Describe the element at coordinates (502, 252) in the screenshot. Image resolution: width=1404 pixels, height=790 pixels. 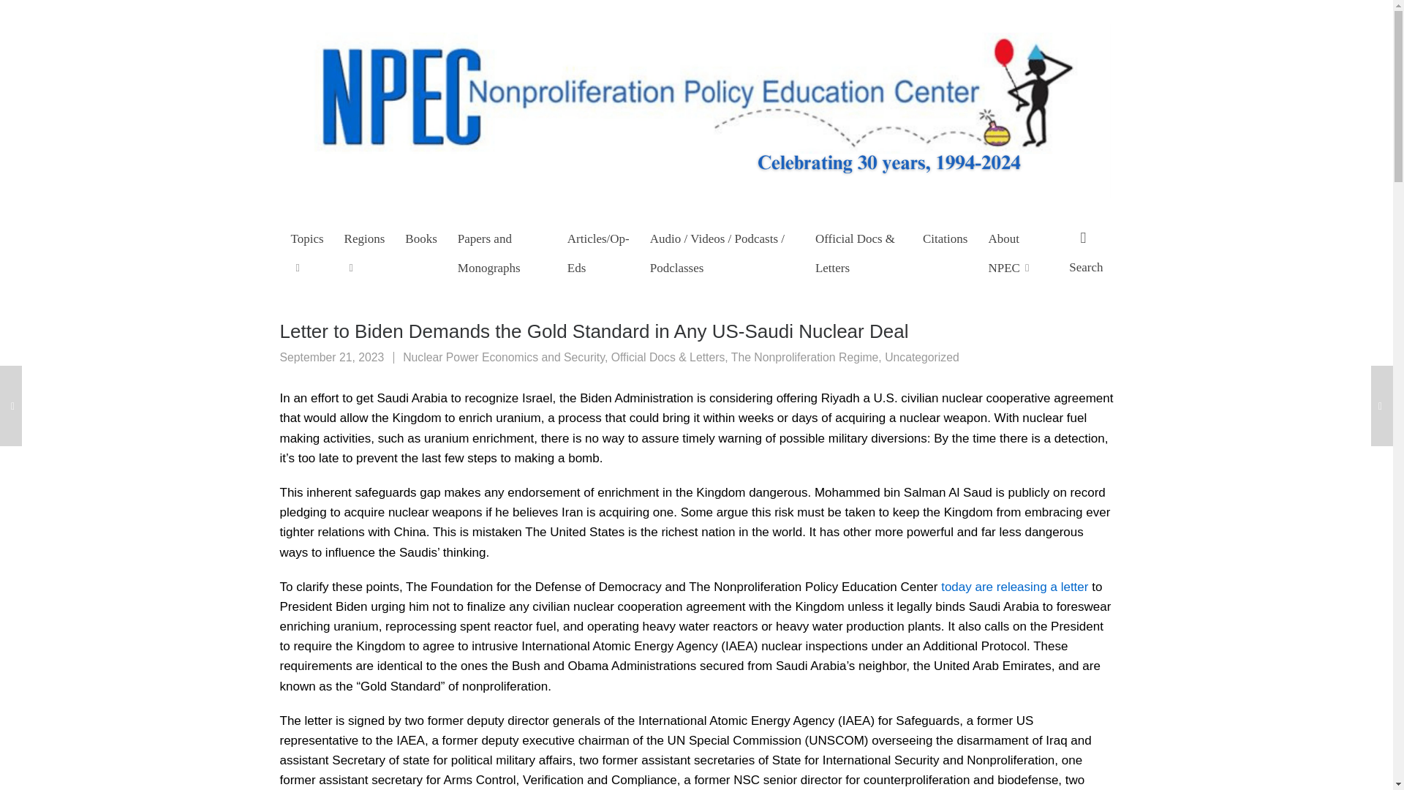
I see `Papers and Monographs` at that location.